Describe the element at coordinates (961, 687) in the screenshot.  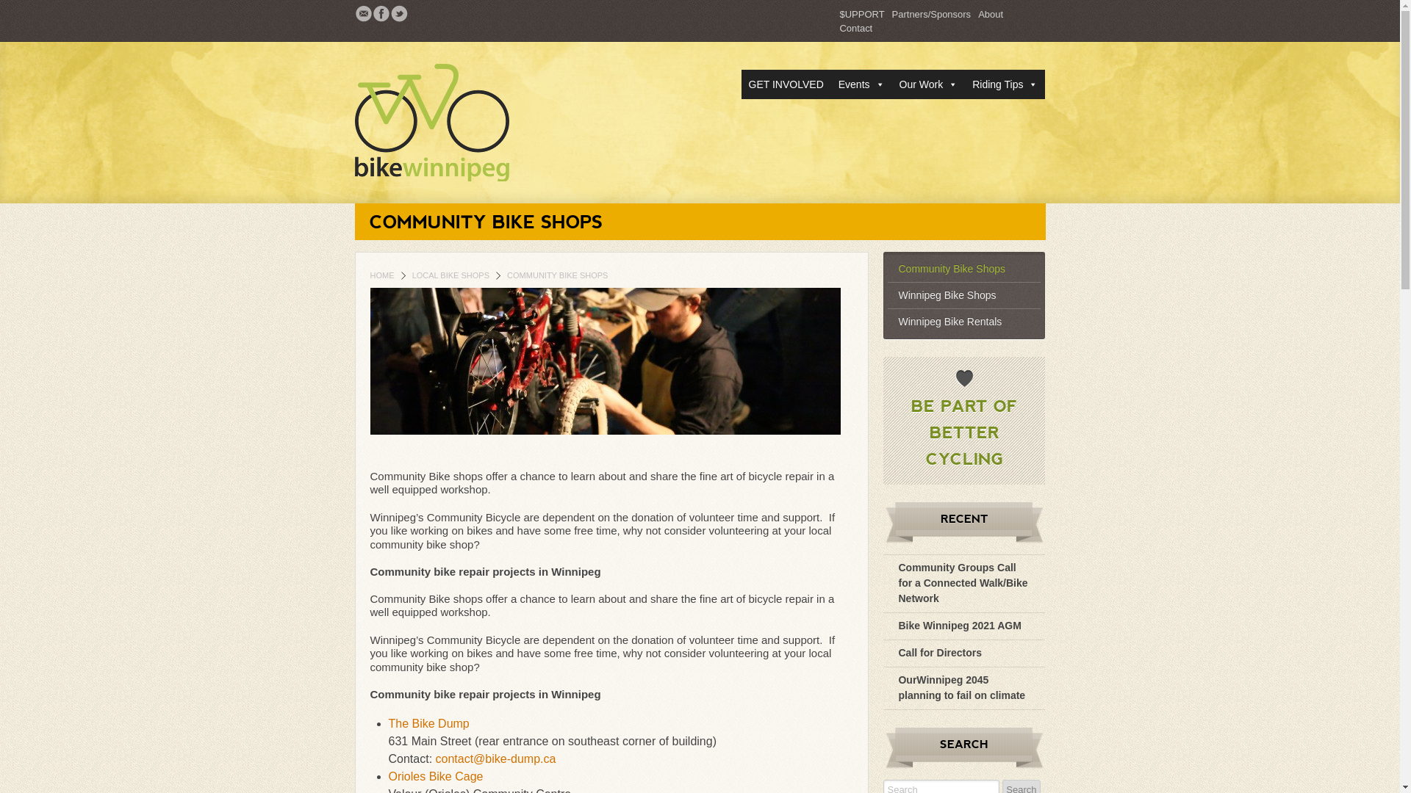
I see `OurWinnipeg 2045 planning to fail on climate` at that location.